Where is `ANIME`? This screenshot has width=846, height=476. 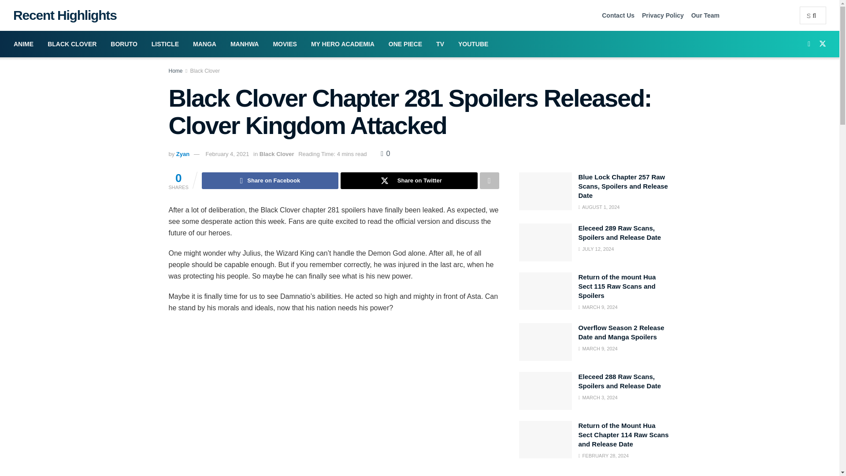
ANIME is located at coordinates (24, 44).